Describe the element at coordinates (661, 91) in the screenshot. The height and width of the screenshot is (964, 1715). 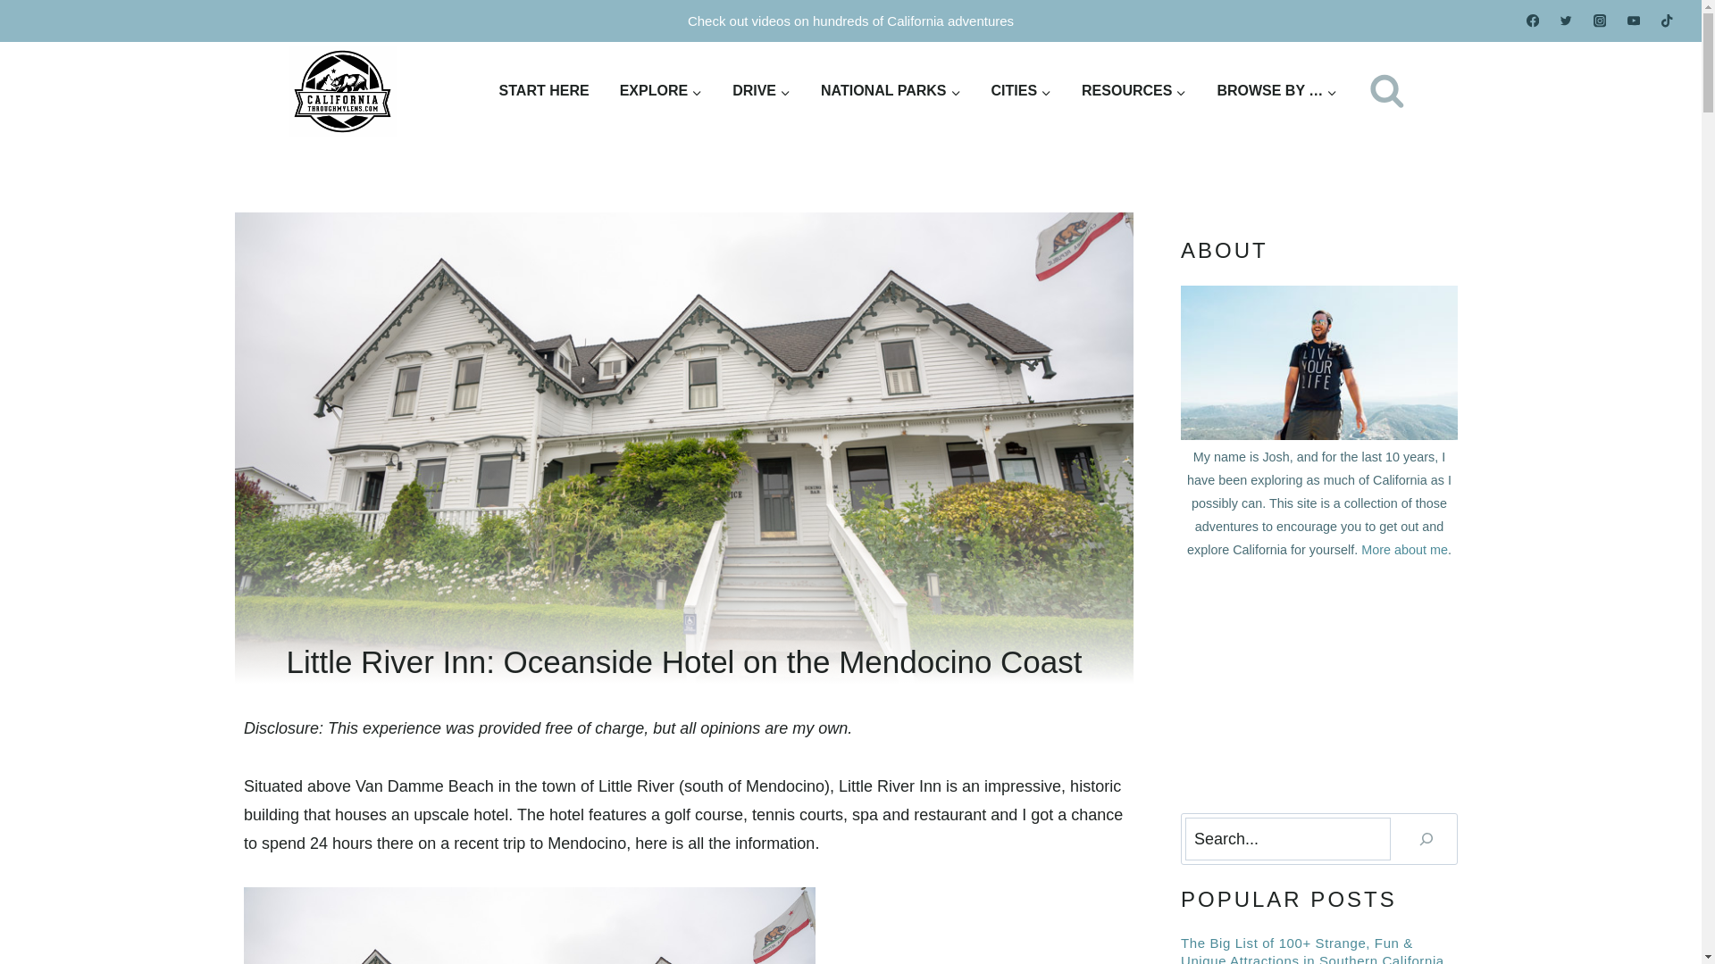
I see `EXPLORE` at that location.